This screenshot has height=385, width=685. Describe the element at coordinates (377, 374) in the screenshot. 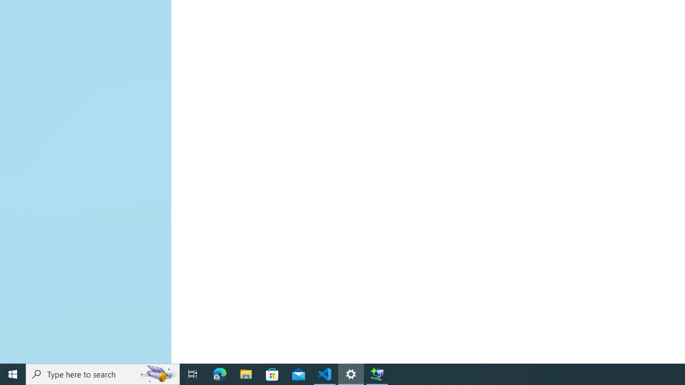

I see `Extensible Wizards Host Process - 1 running window` at that location.